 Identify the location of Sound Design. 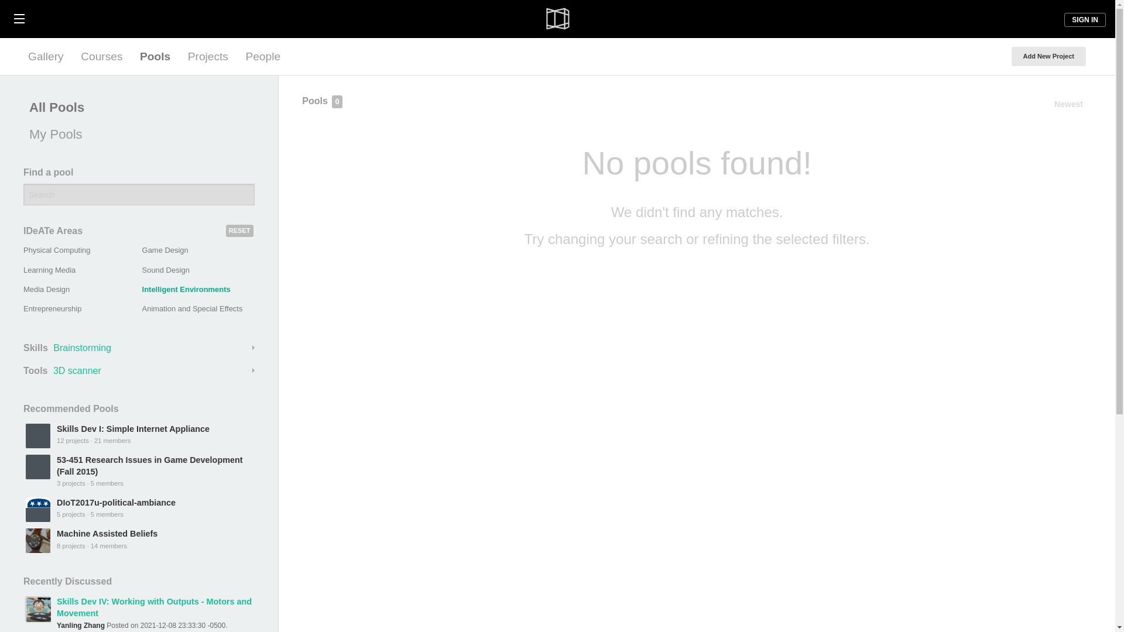
(166, 269).